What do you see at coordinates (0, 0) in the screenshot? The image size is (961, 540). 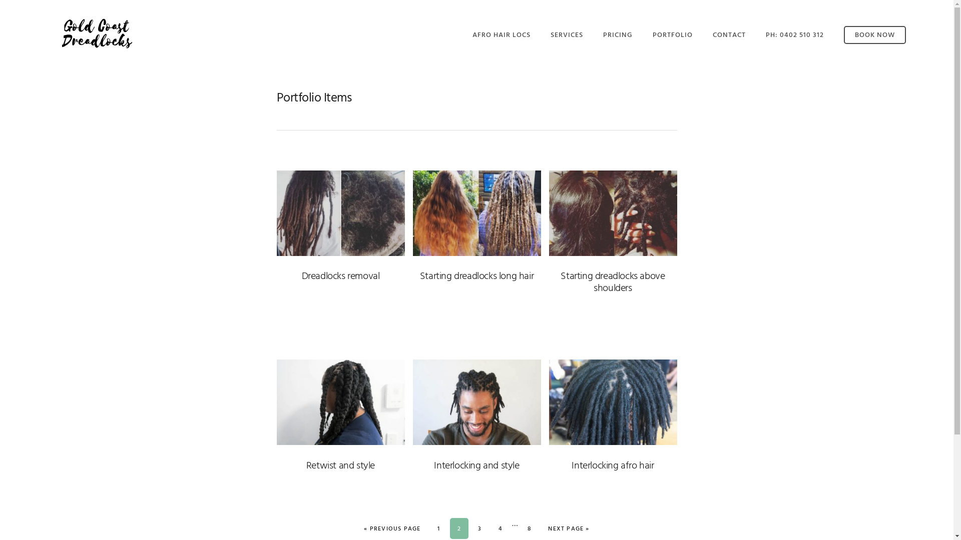 I see `Skip to primary navigation` at bounding box center [0, 0].